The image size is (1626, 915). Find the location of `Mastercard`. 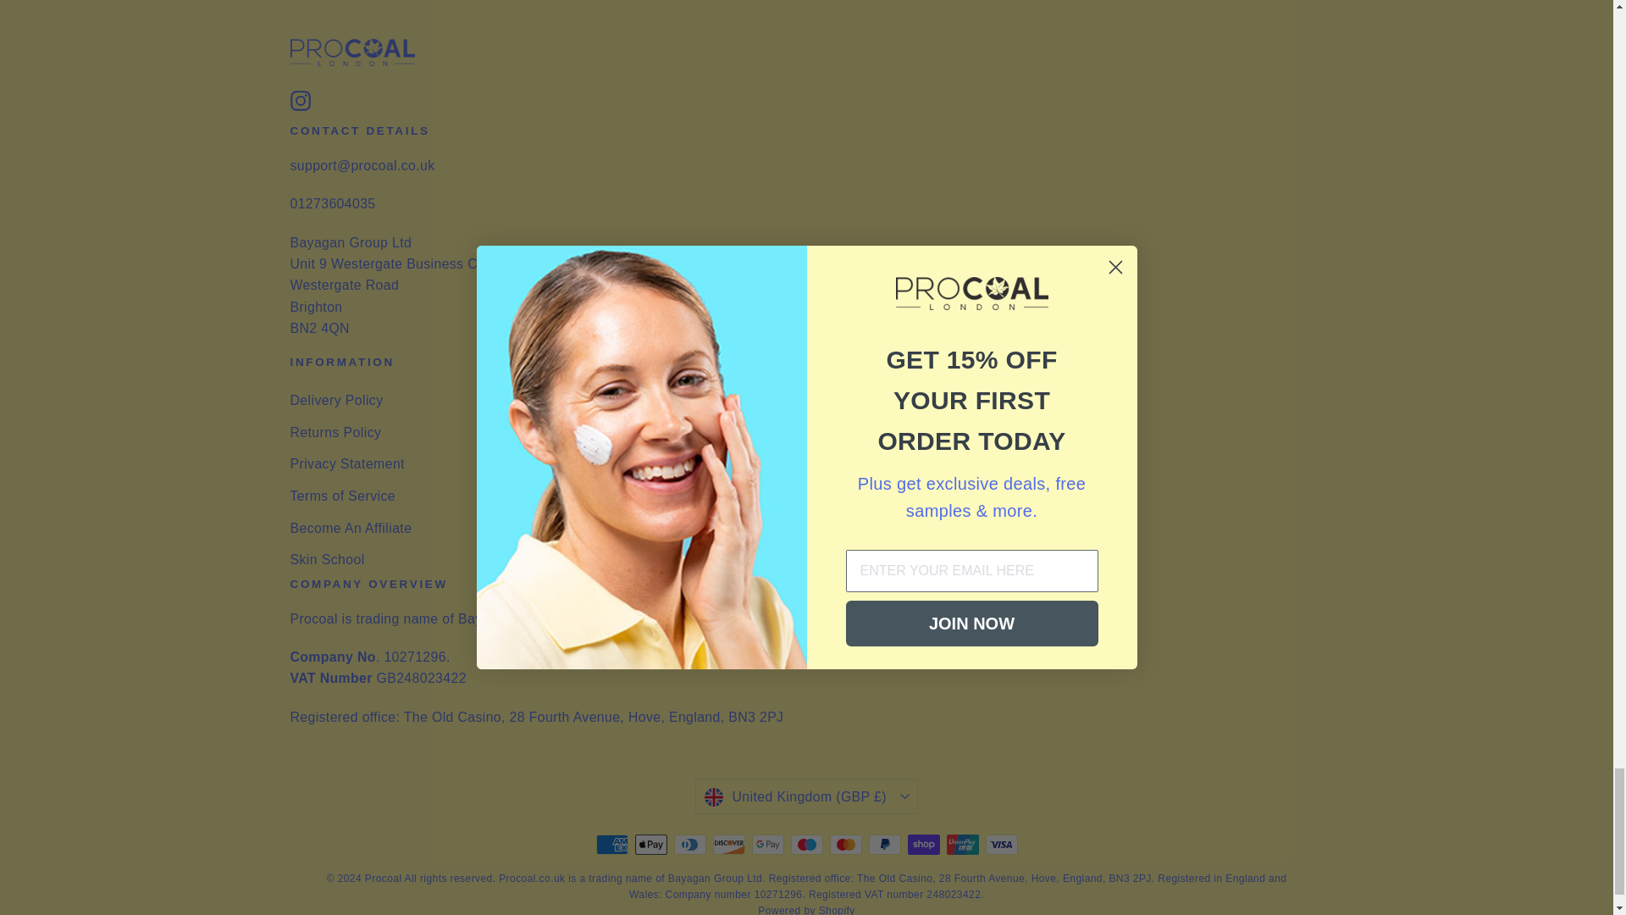

Mastercard is located at coordinates (845, 844).